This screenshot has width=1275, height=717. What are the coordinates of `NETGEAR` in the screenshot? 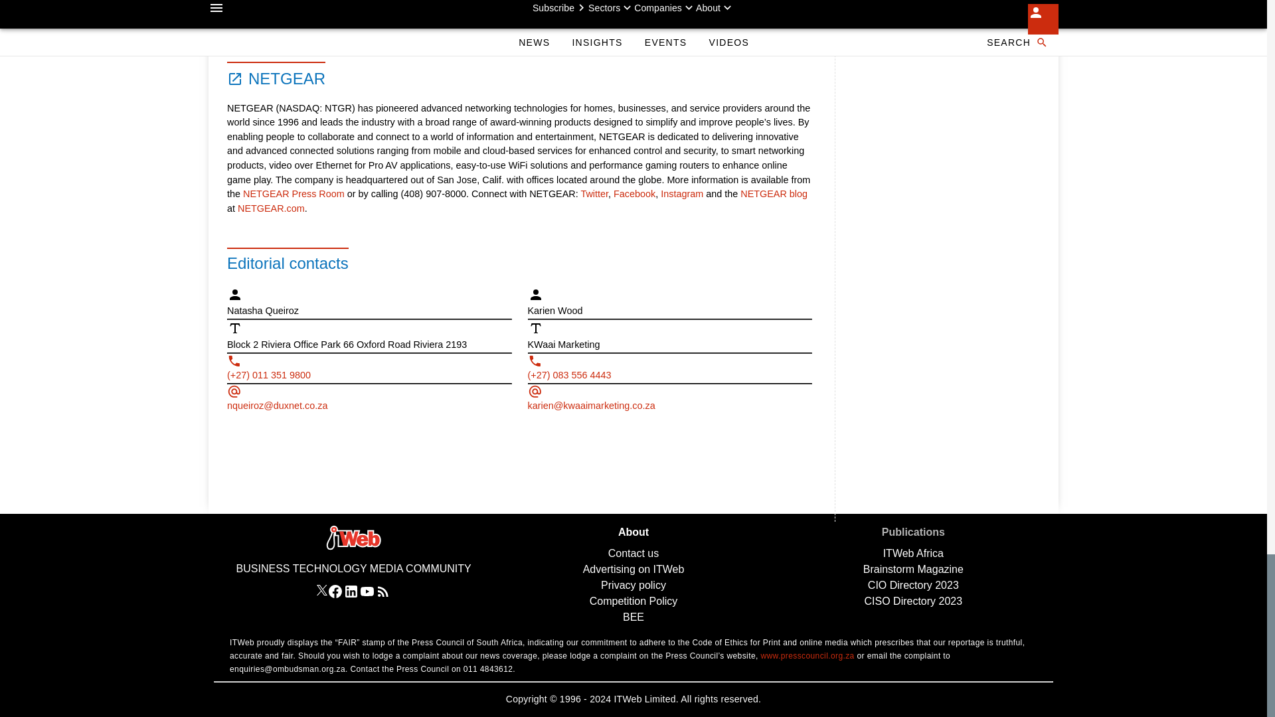 It's located at (276, 76).